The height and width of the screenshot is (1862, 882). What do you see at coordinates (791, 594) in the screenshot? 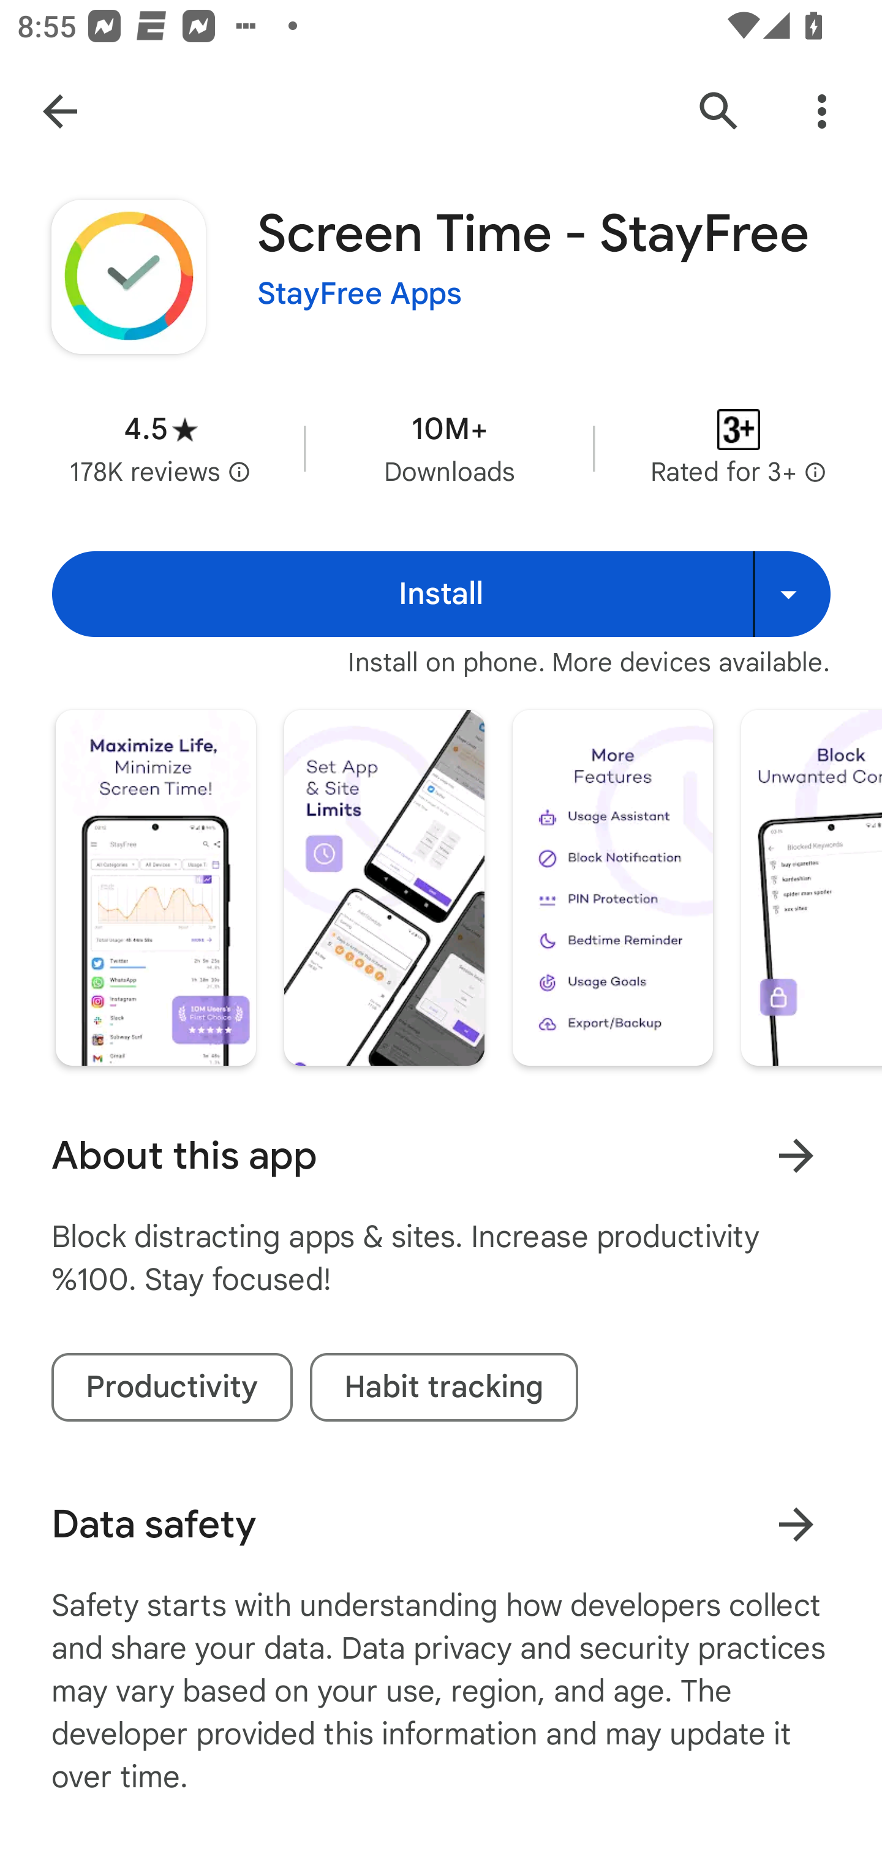
I see `Install on more devices` at bounding box center [791, 594].